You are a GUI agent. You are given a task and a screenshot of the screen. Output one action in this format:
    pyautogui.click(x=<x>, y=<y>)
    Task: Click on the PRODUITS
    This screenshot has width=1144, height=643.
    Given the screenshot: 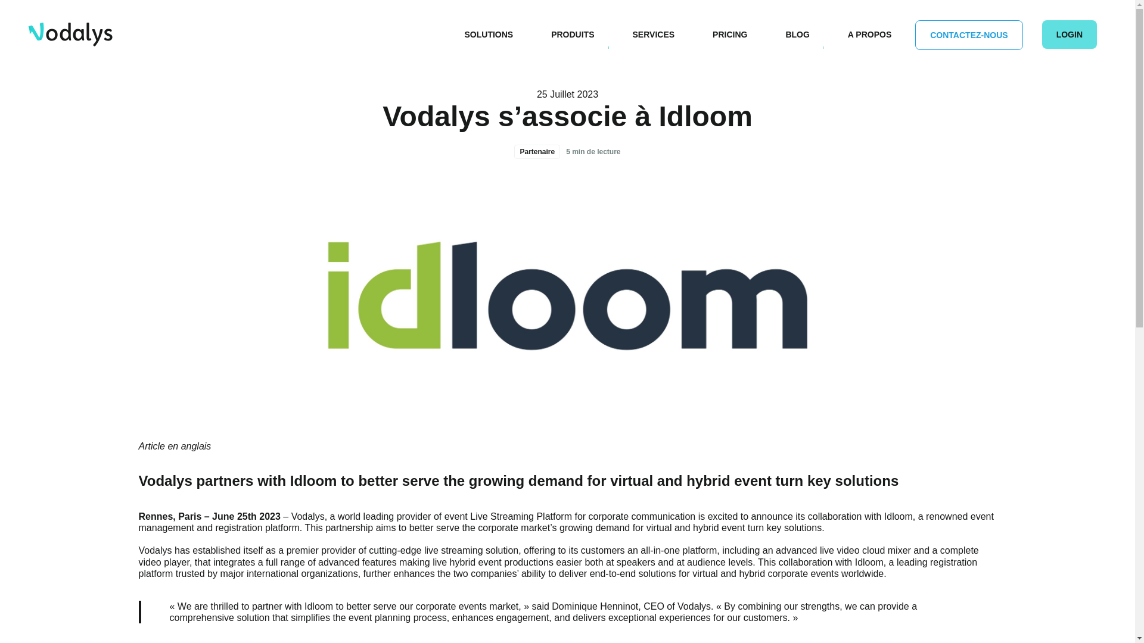 What is the action you would take?
    pyautogui.click(x=572, y=35)
    